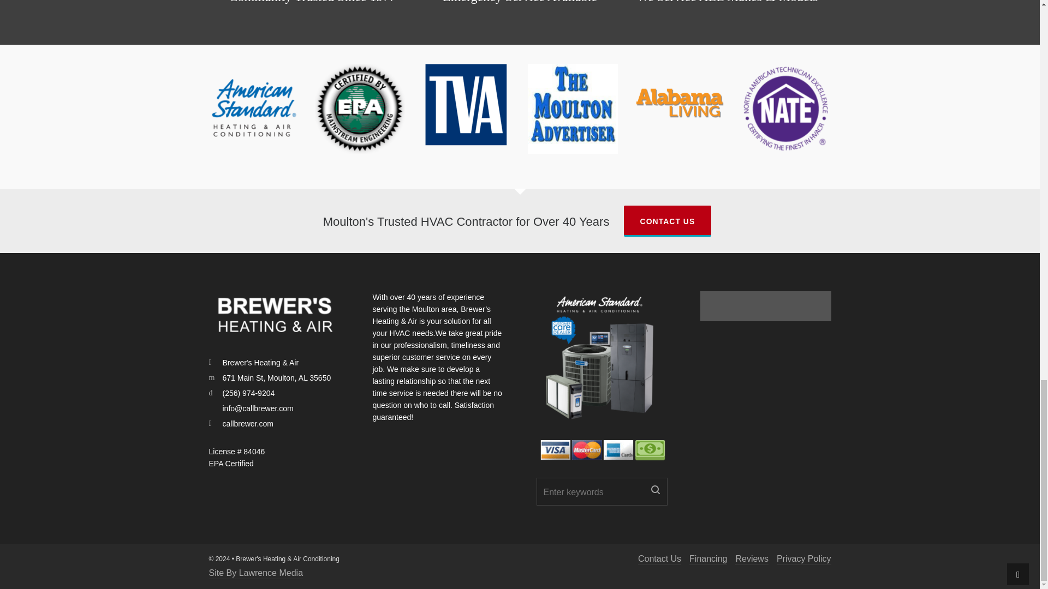  I want to click on moulton advertiser logo, so click(572, 108).